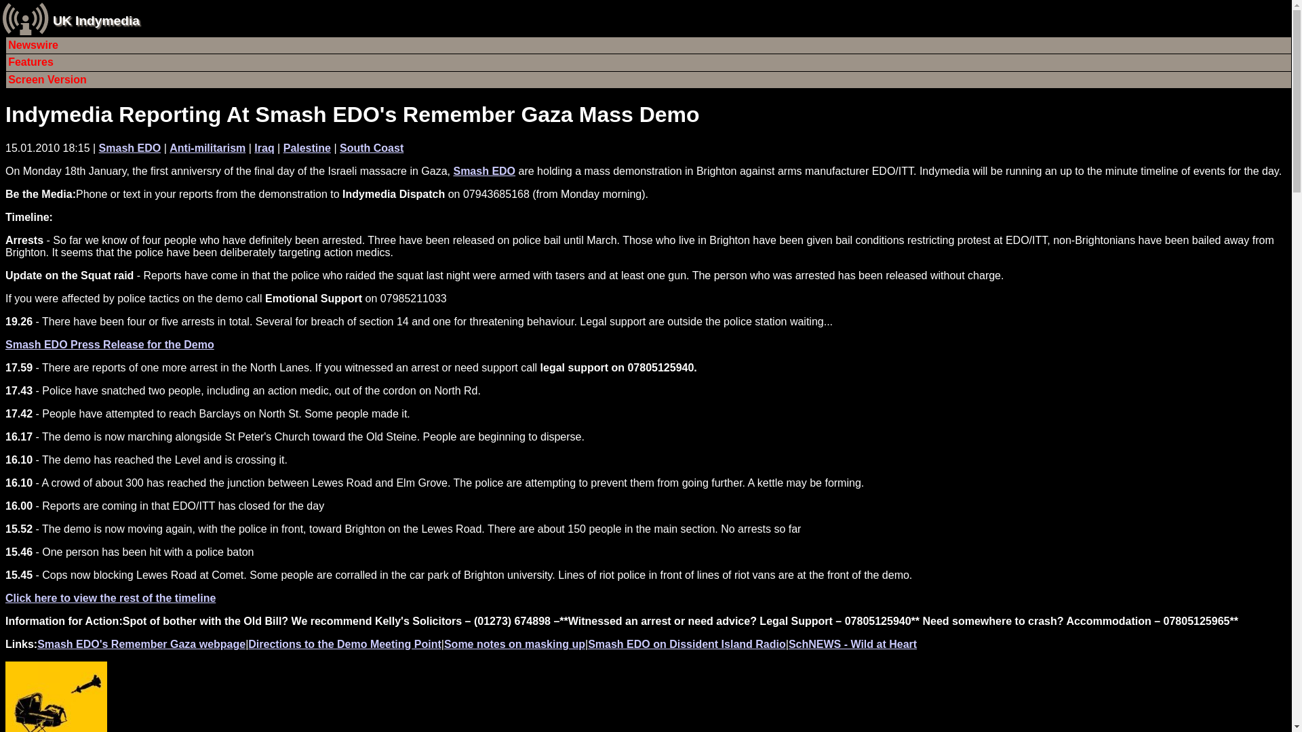  I want to click on South Coast, so click(372, 148).